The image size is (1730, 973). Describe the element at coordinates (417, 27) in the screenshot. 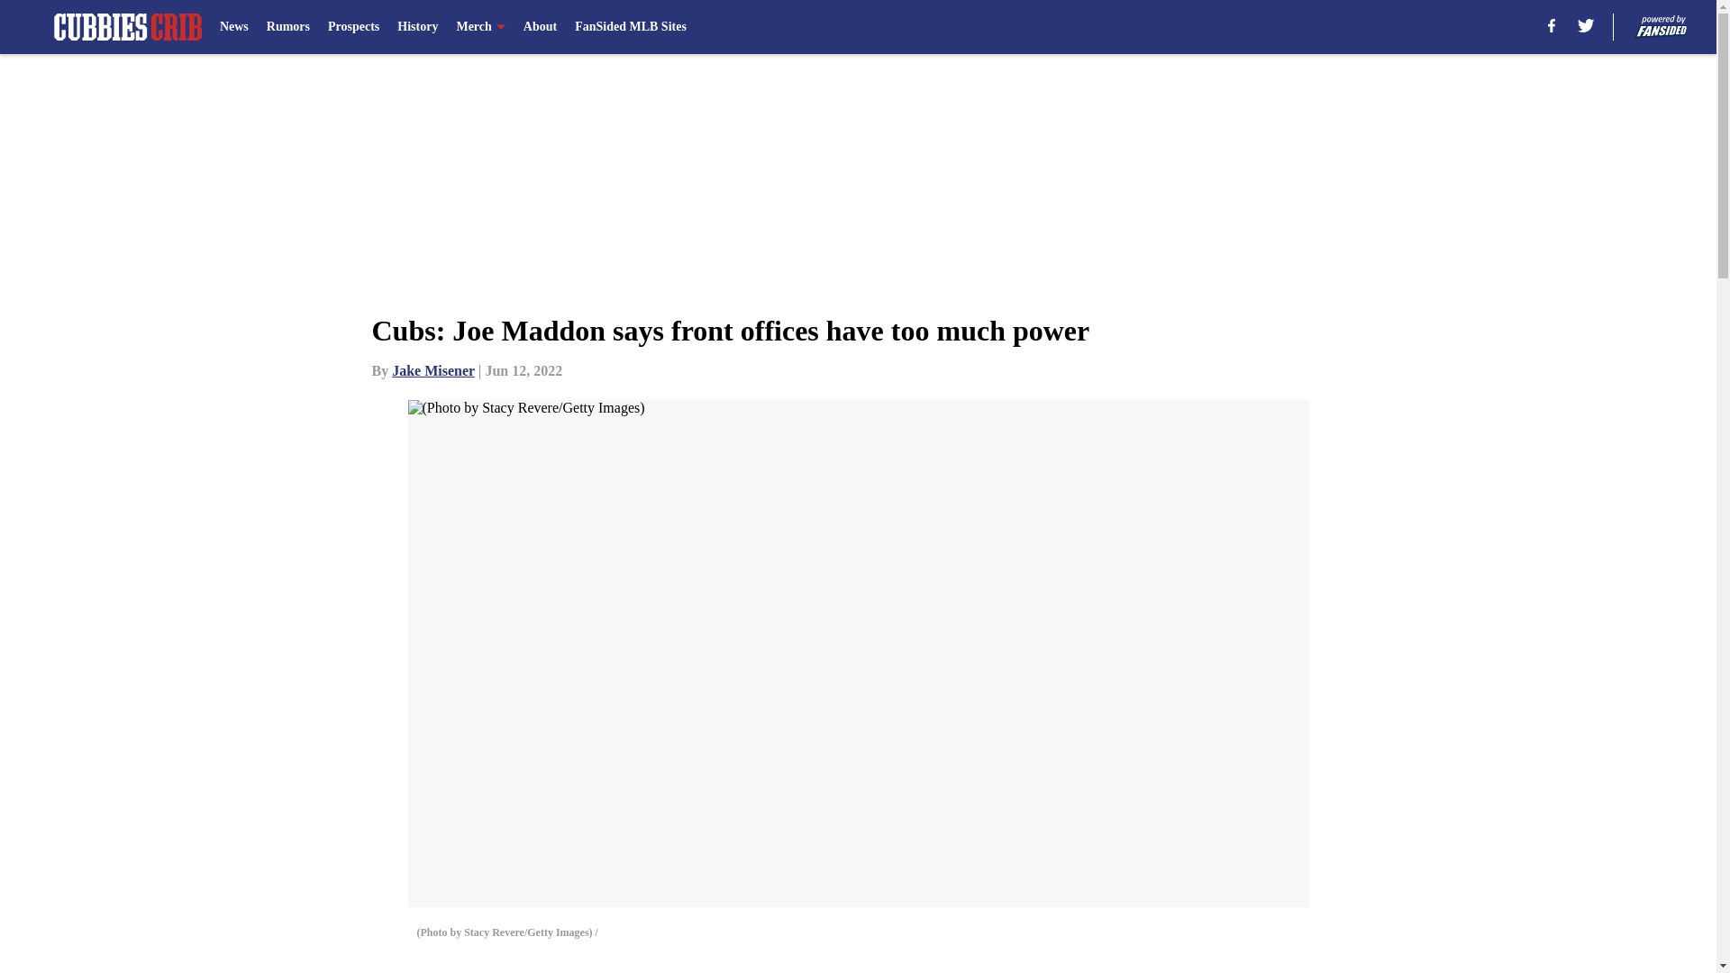

I see `History` at that location.